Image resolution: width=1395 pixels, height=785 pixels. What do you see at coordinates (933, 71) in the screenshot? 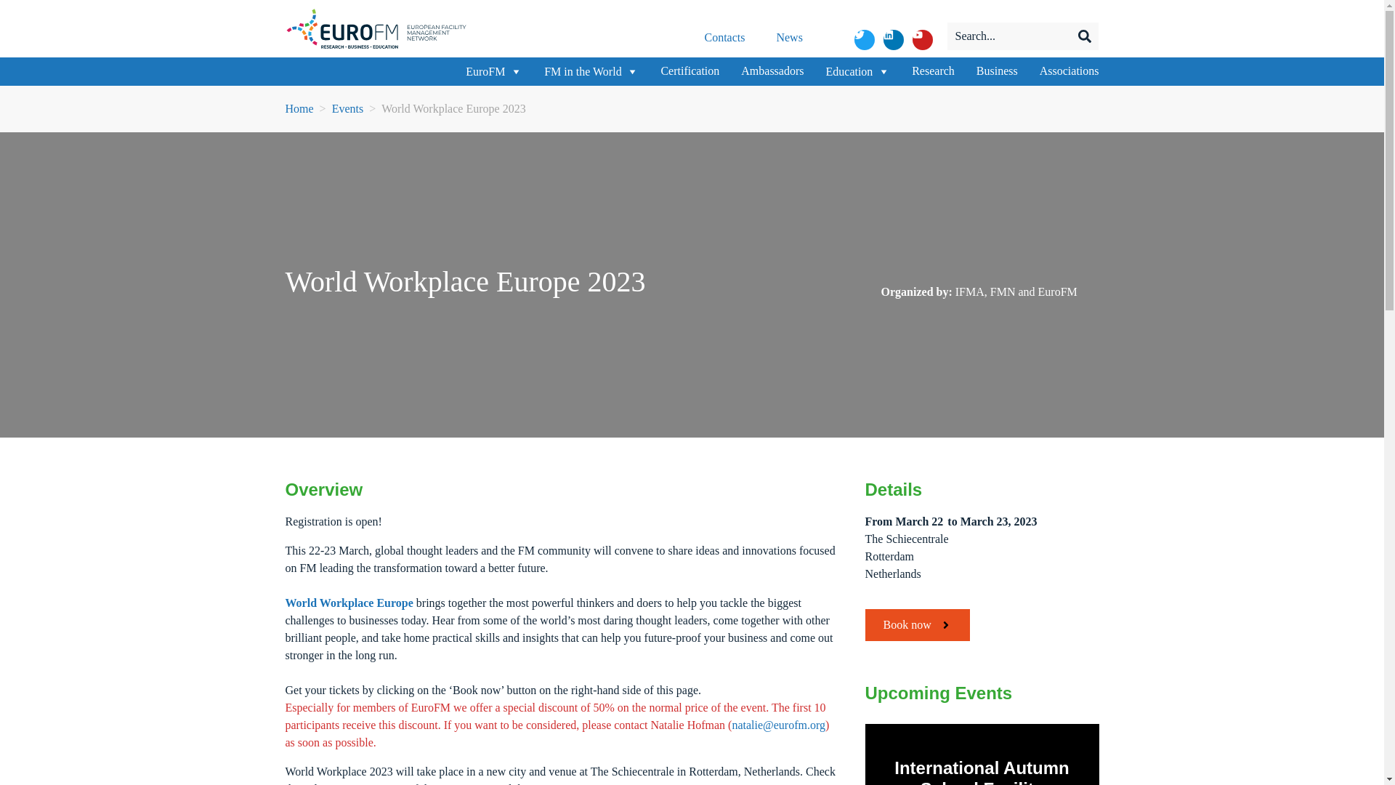
I see `Research` at bounding box center [933, 71].